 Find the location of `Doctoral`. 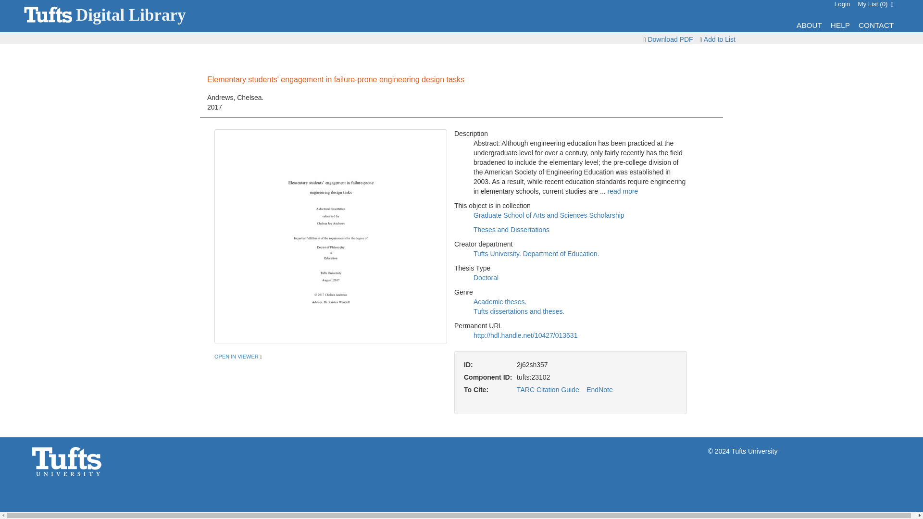

Doctoral is located at coordinates (486, 278).